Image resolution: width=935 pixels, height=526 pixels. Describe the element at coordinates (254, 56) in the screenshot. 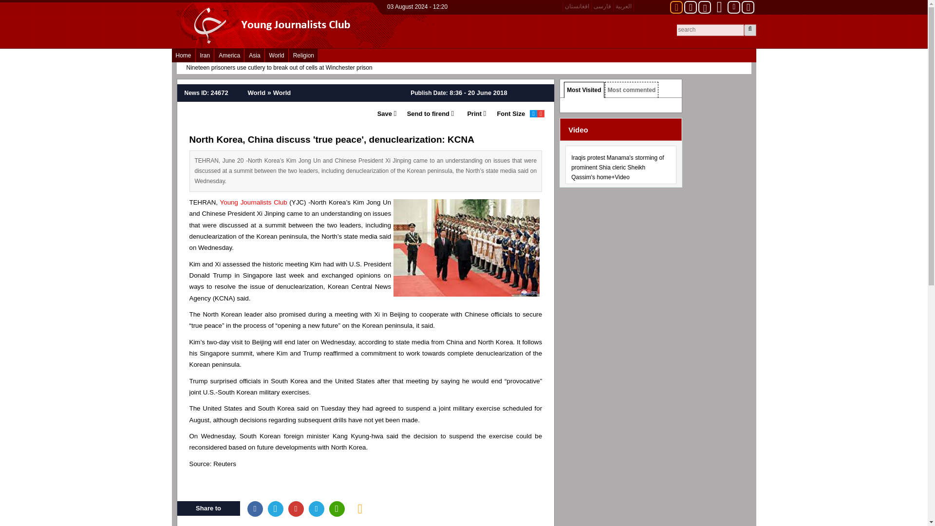

I see `Asia` at that location.